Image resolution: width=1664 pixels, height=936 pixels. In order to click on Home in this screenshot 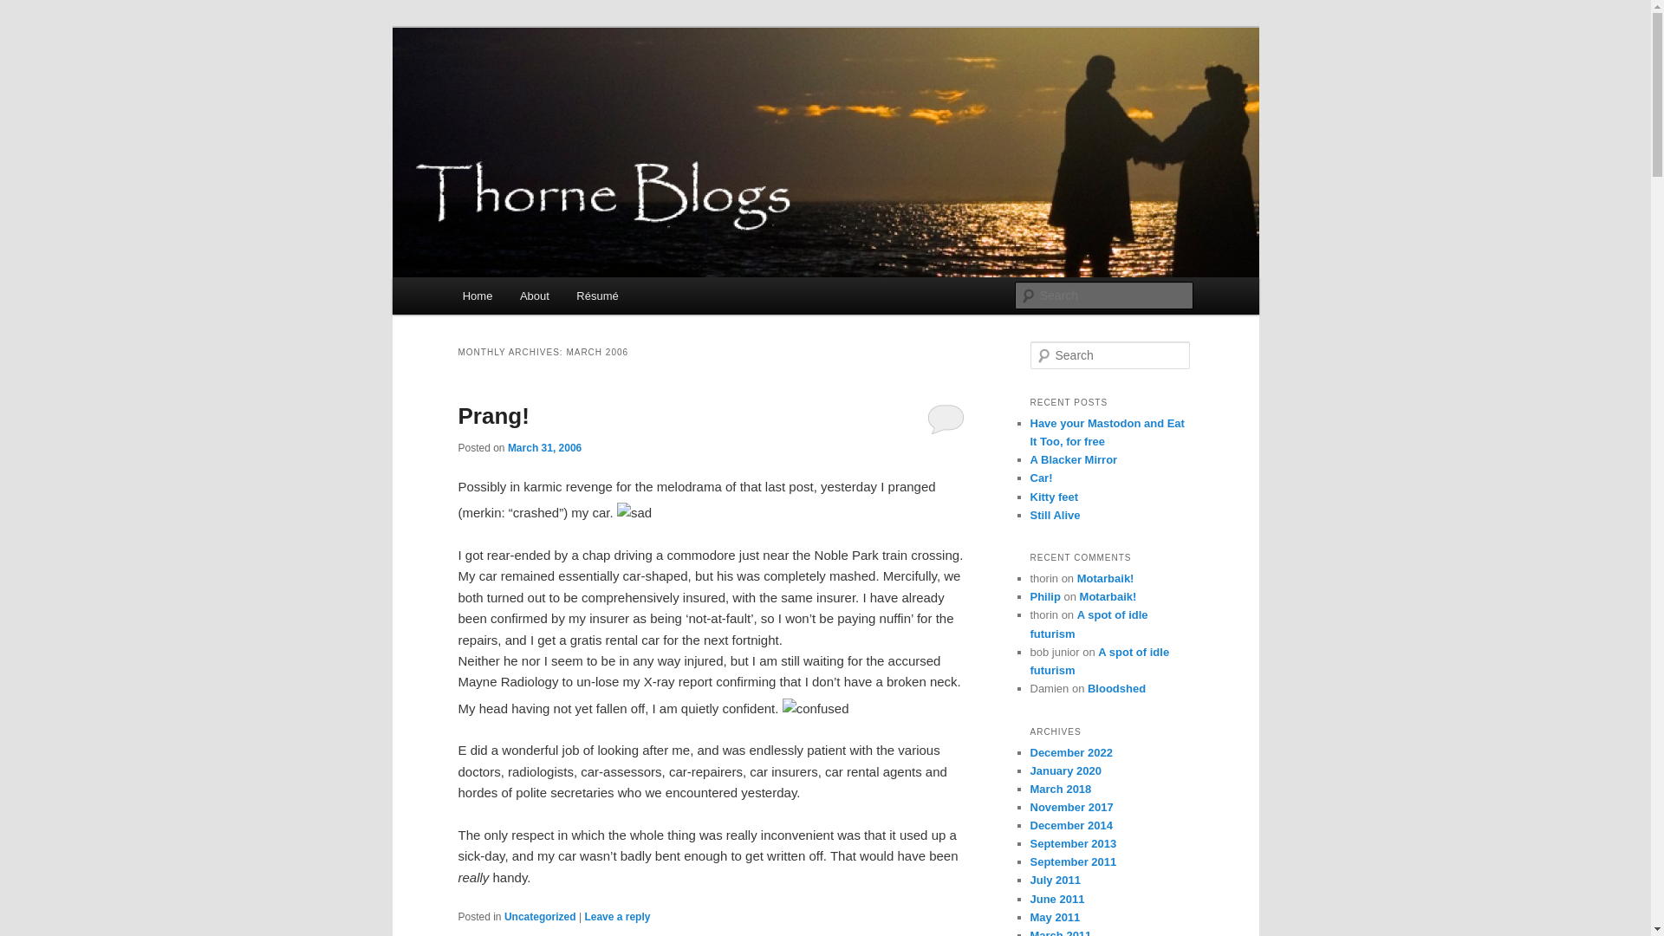, I will do `click(478, 296)`.